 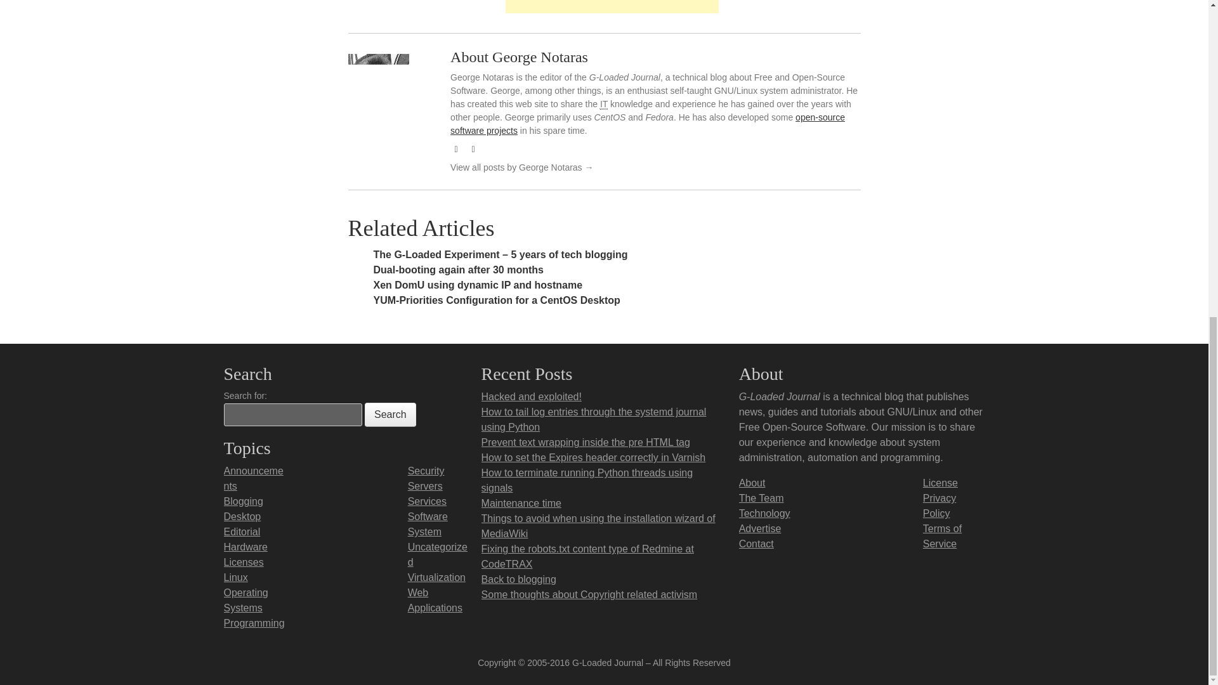 I want to click on Dual-booting again after 30 months, so click(x=458, y=270).